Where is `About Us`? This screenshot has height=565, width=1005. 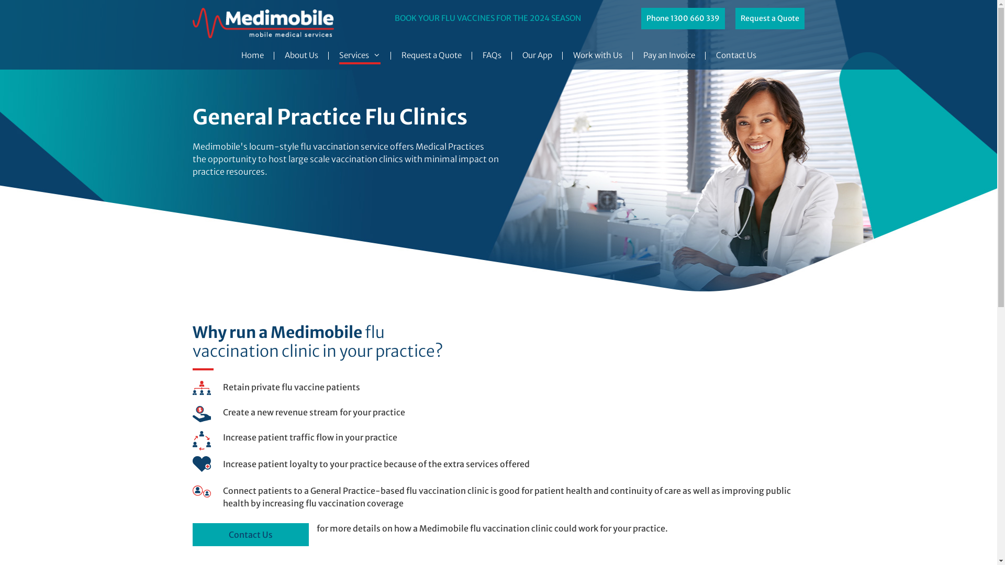
About Us is located at coordinates (301, 55).